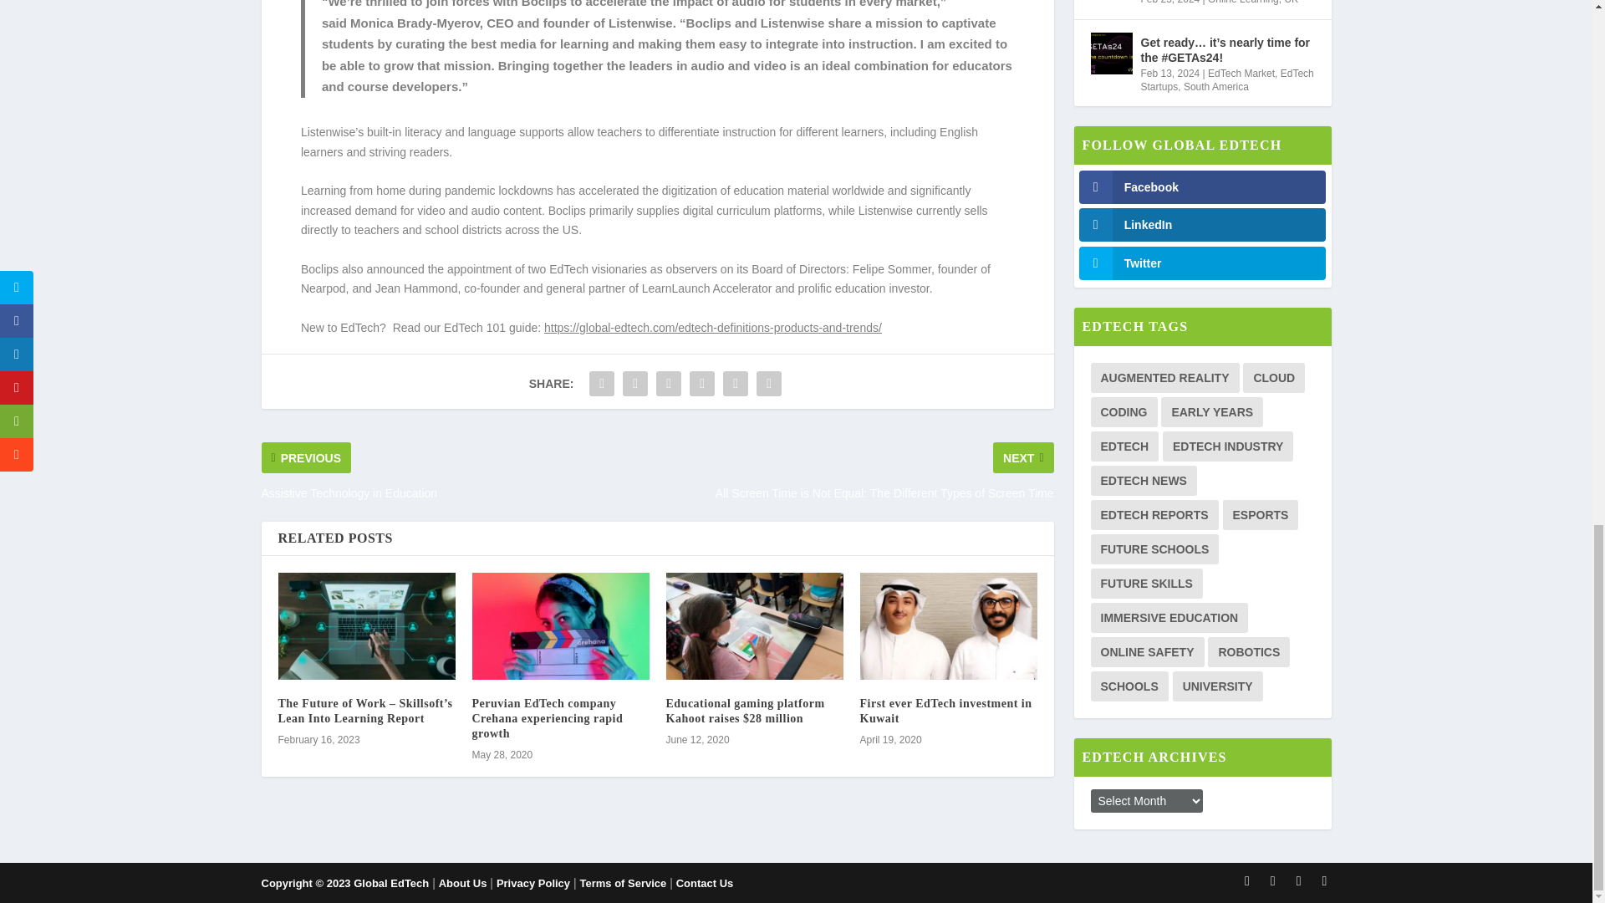  I want to click on Peruvian EdTech company Crehana experiencing rapid growth, so click(547, 717).